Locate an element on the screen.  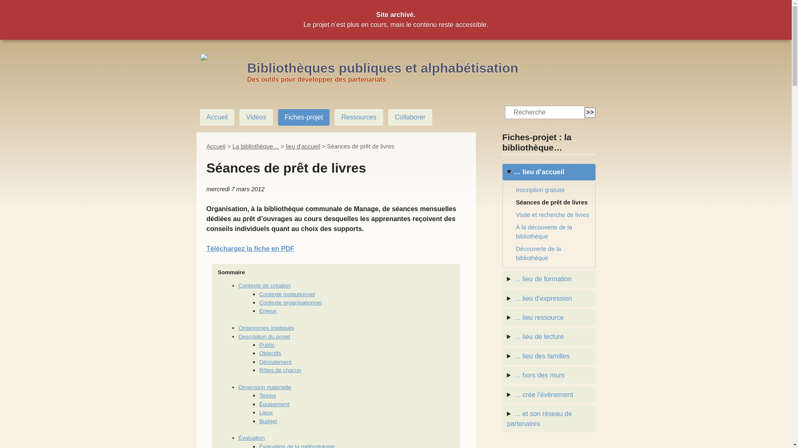
>> is located at coordinates (590, 113).